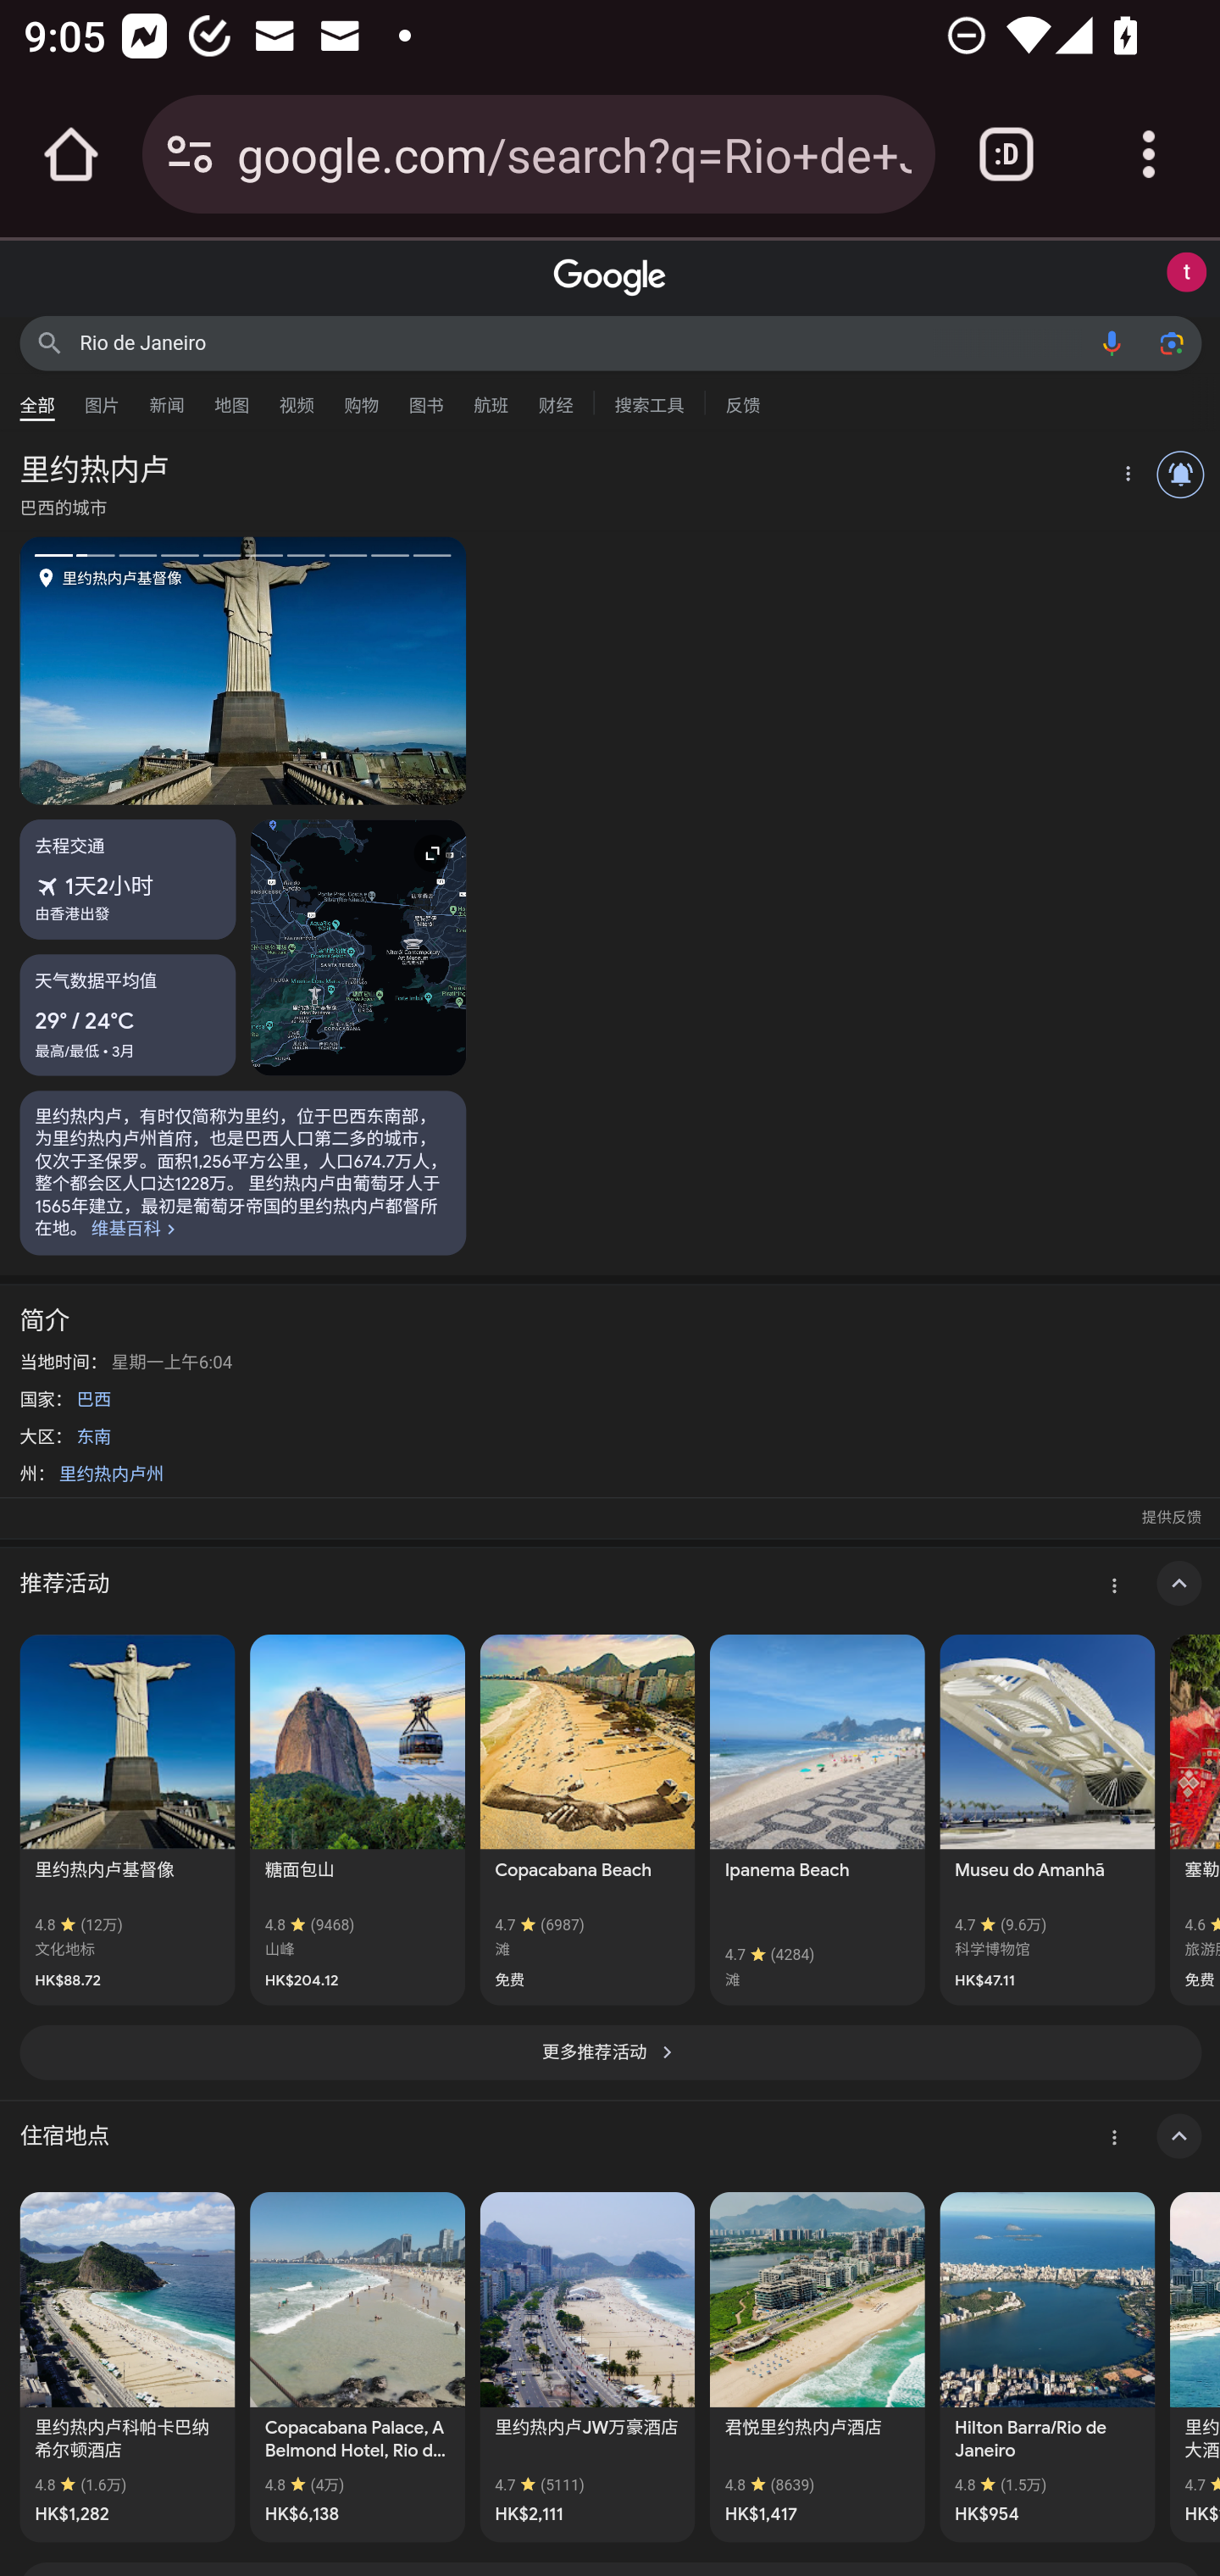  Describe the element at coordinates (231, 397) in the screenshot. I see `地图` at that location.